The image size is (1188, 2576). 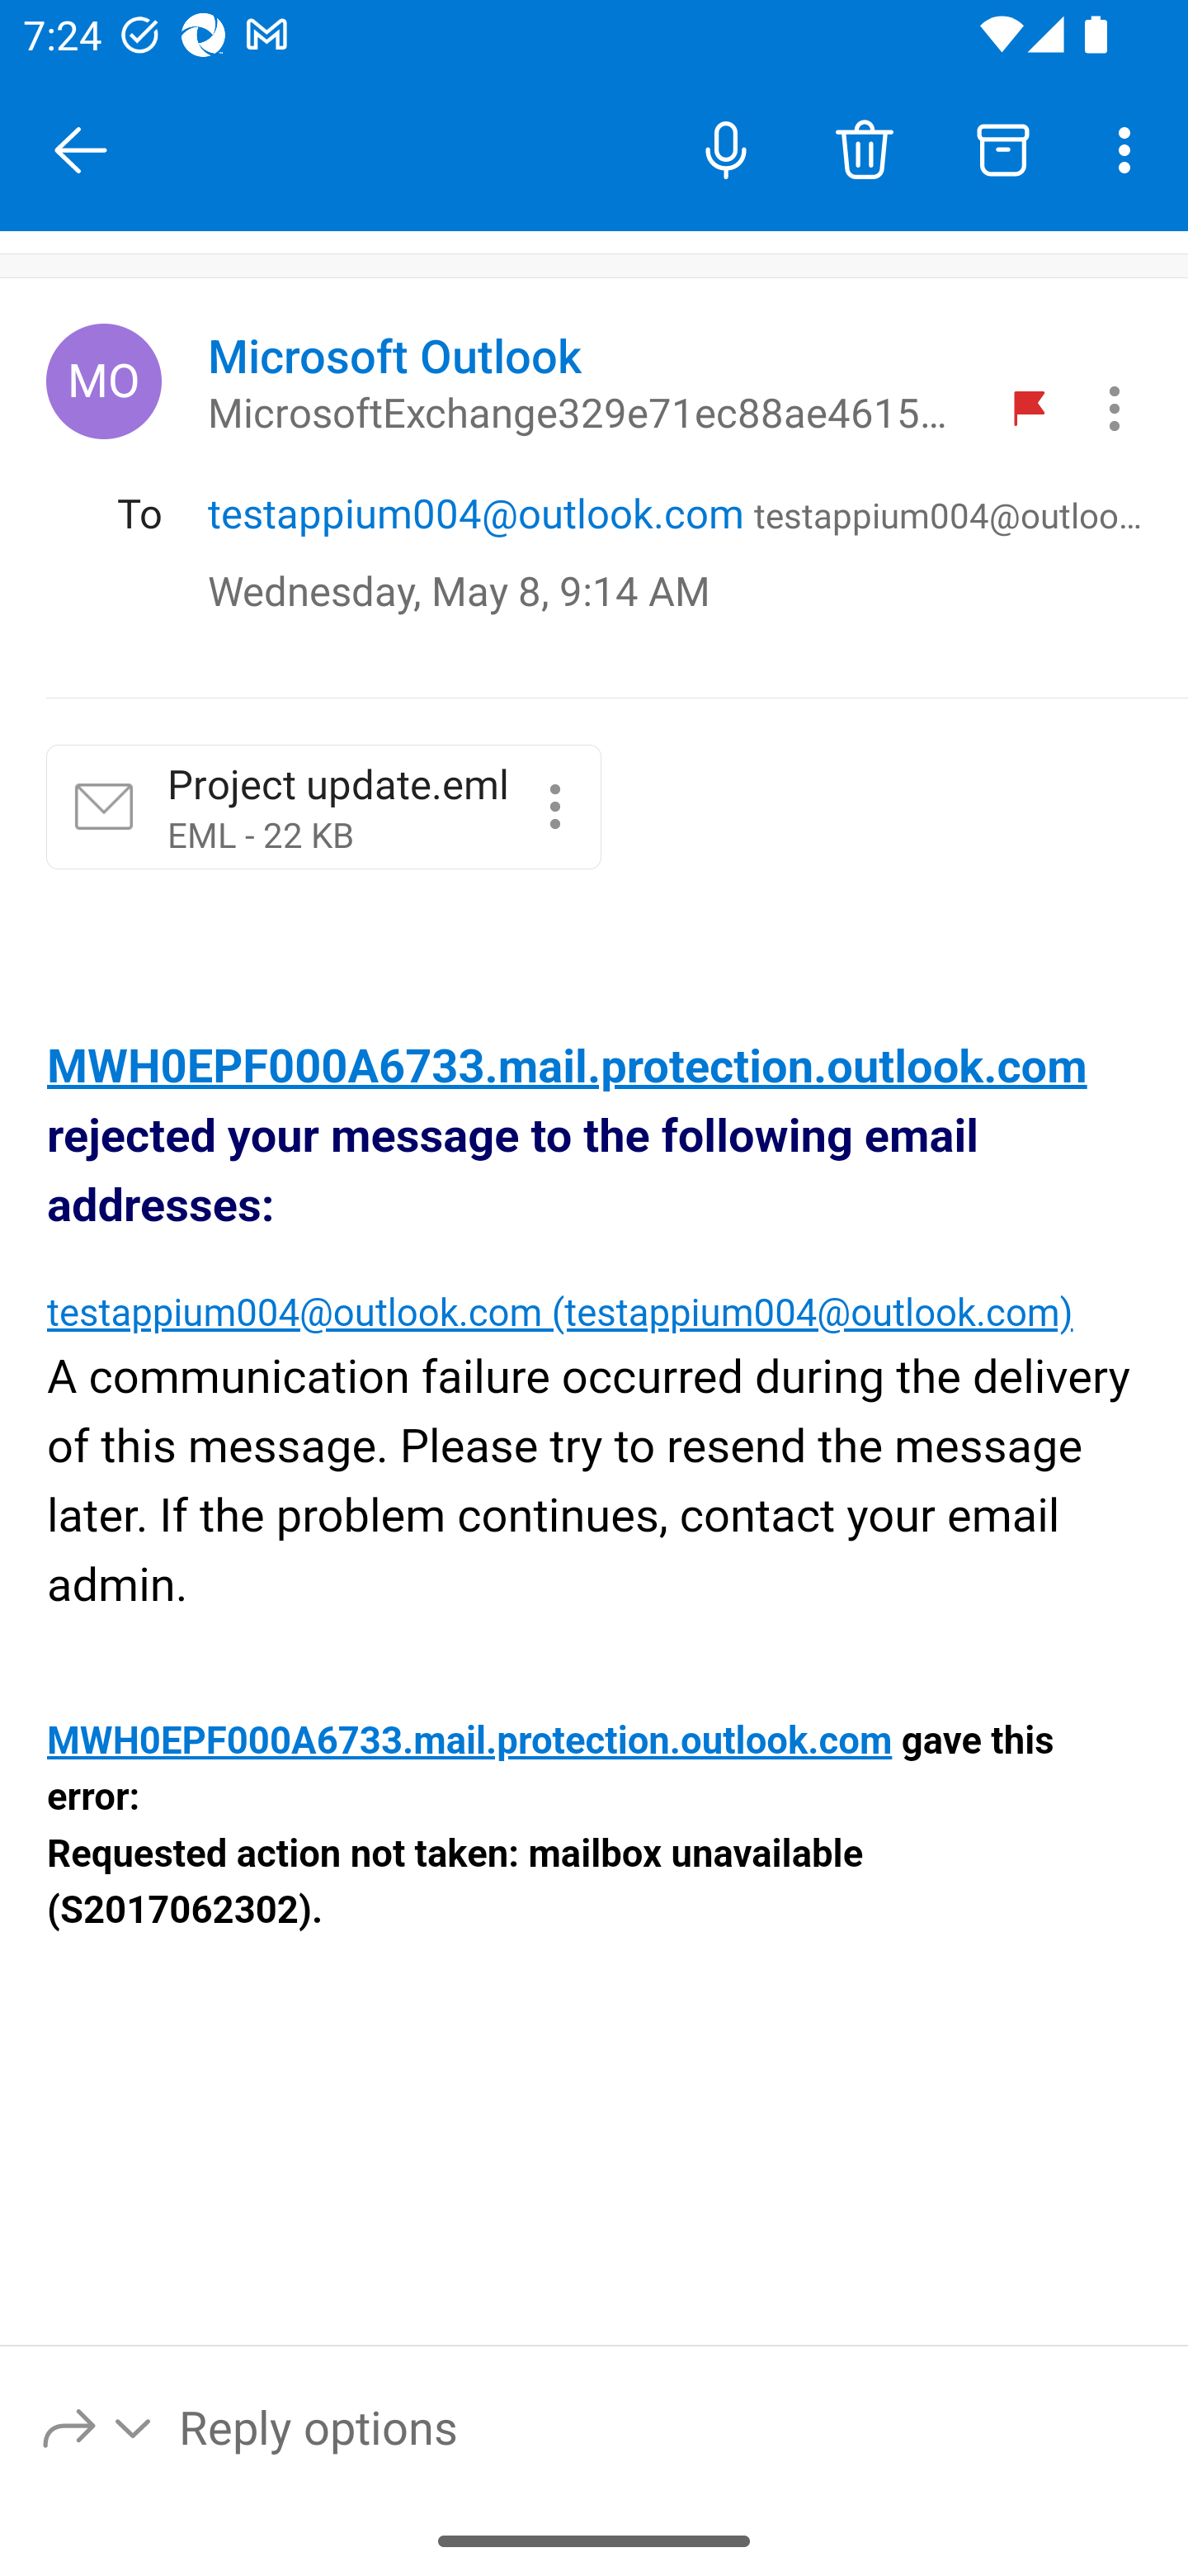 I want to click on Delete, so click(x=864, y=149).